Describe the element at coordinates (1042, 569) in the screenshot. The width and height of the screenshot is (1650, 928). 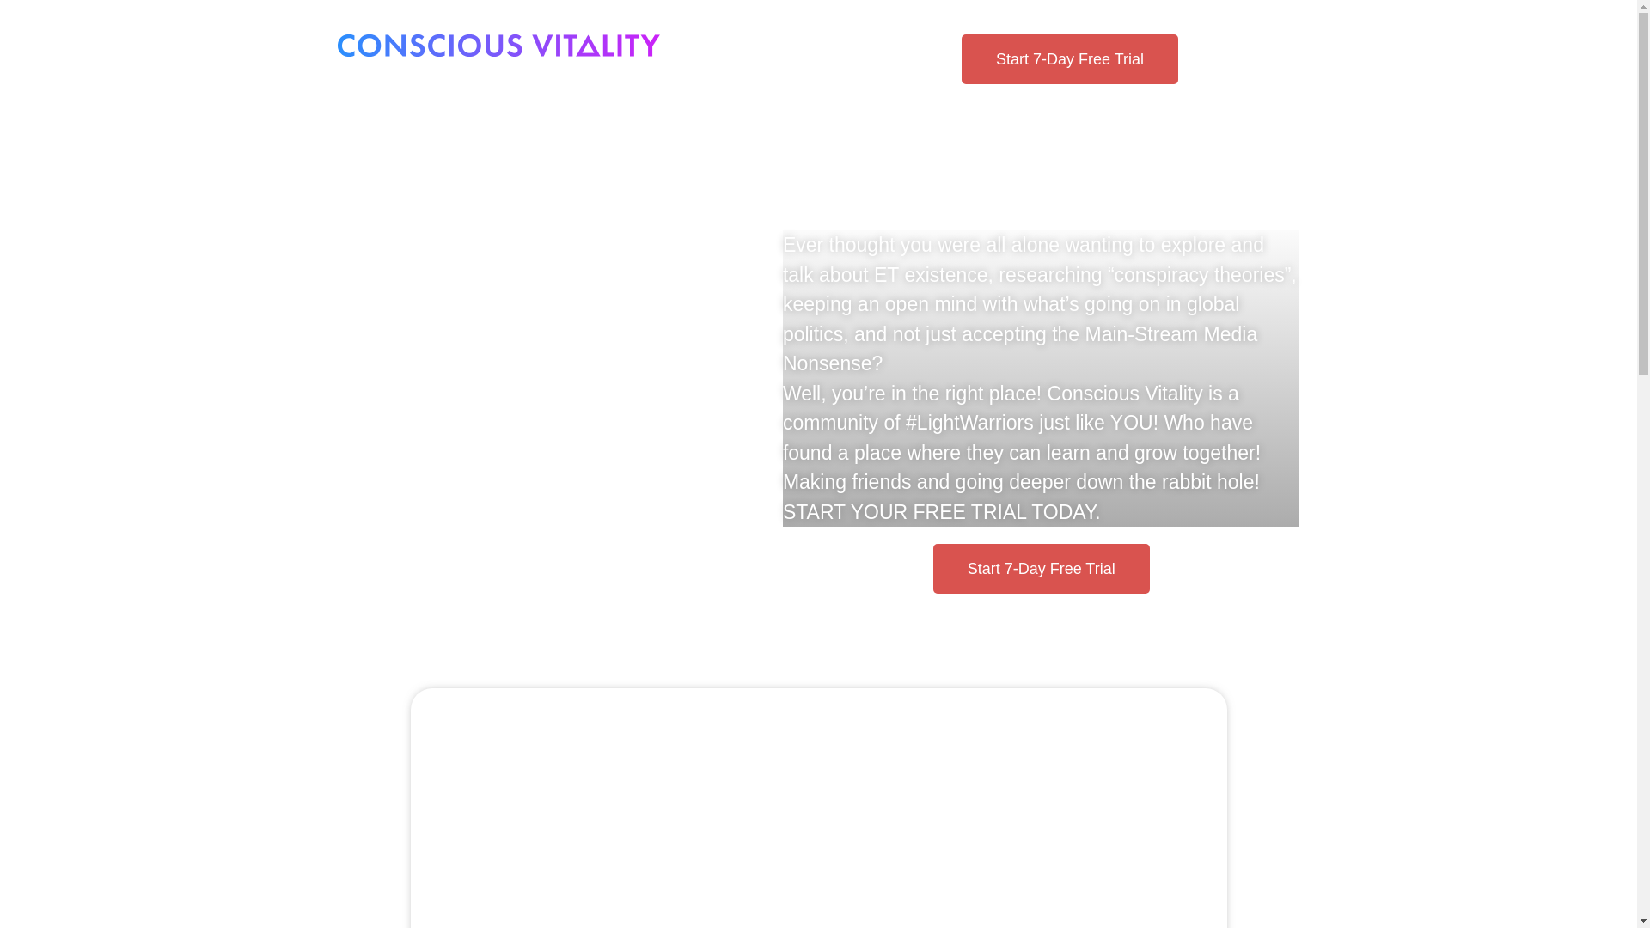
I see `Start 7-Day Free Trial` at that location.